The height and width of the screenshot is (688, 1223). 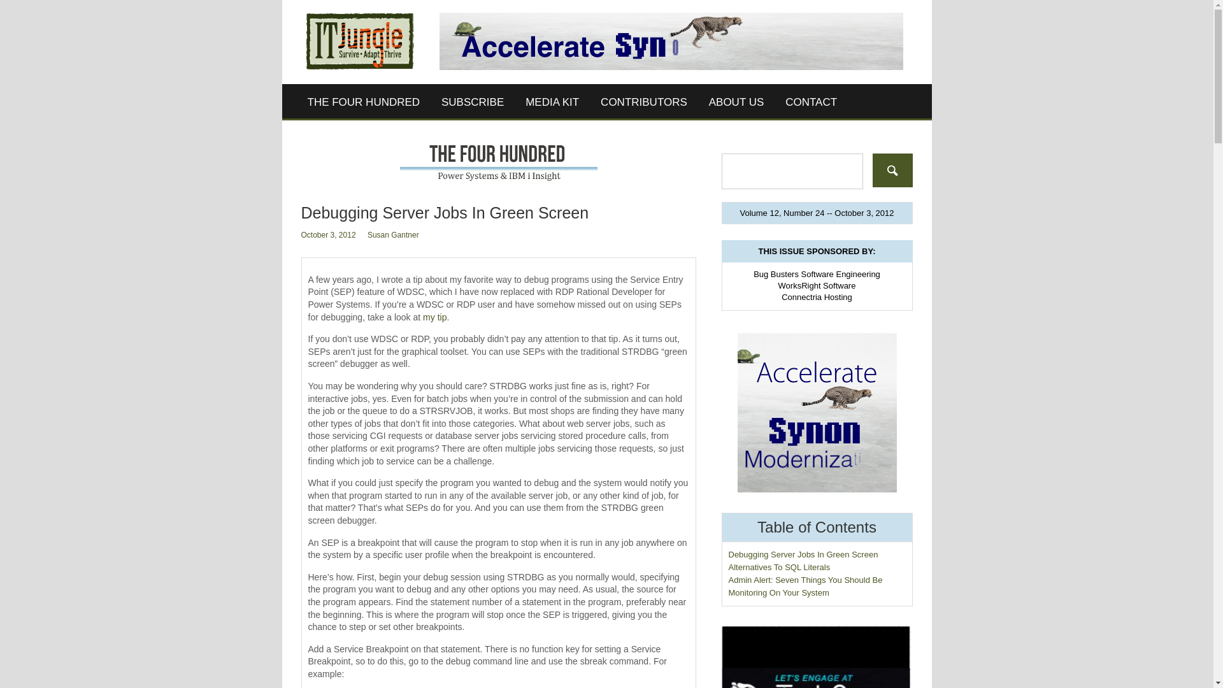 What do you see at coordinates (810, 102) in the screenshot?
I see `CONTACT` at bounding box center [810, 102].